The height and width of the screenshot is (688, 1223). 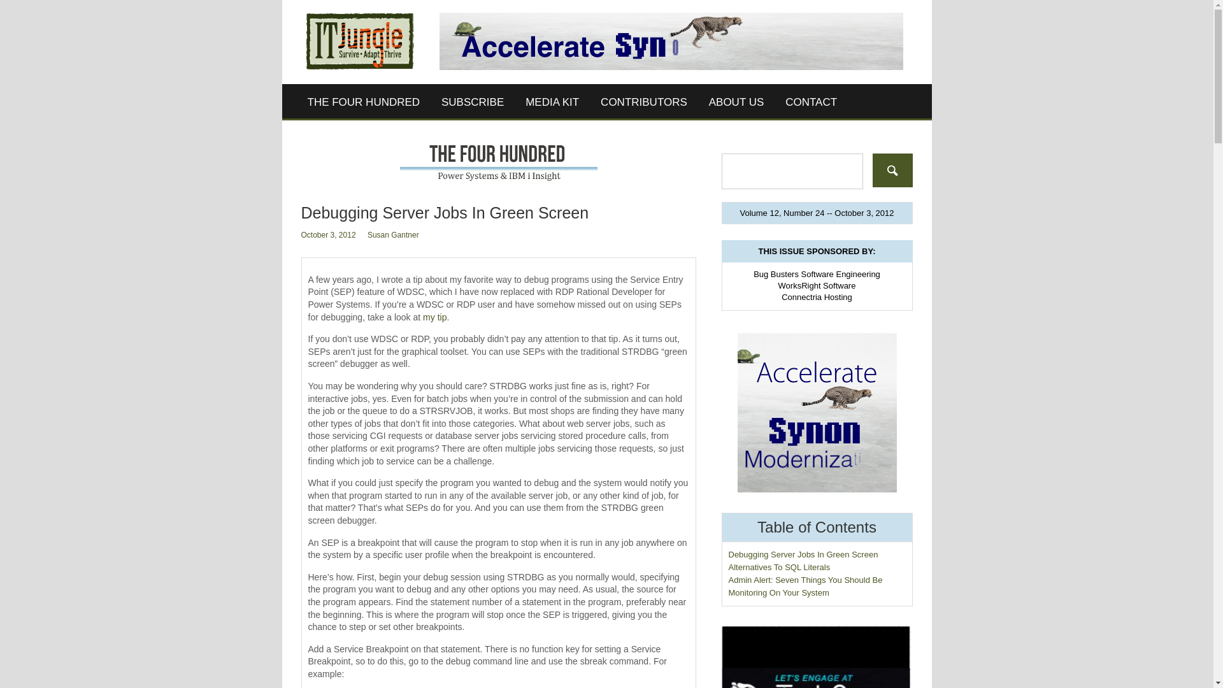 What do you see at coordinates (810, 102) in the screenshot?
I see `CONTACT` at bounding box center [810, 102].